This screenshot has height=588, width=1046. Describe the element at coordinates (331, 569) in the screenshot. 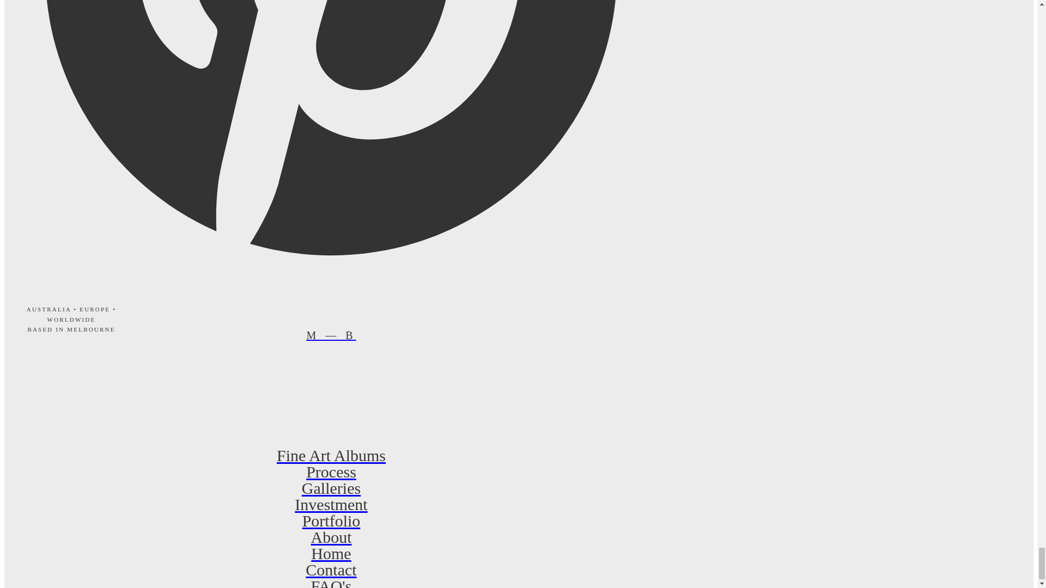

I see `Contact` at that location.